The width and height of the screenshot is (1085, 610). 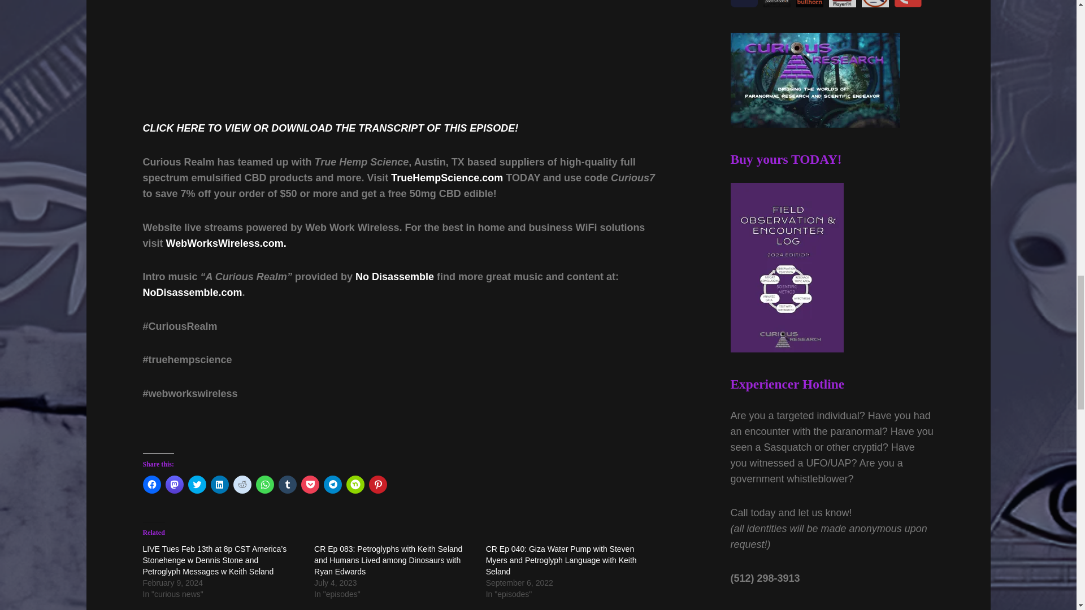 What do you see at coordinates (332, 485) in the screenshot?
I see `Click to share on Telegram` at bounding box center [332, 485].